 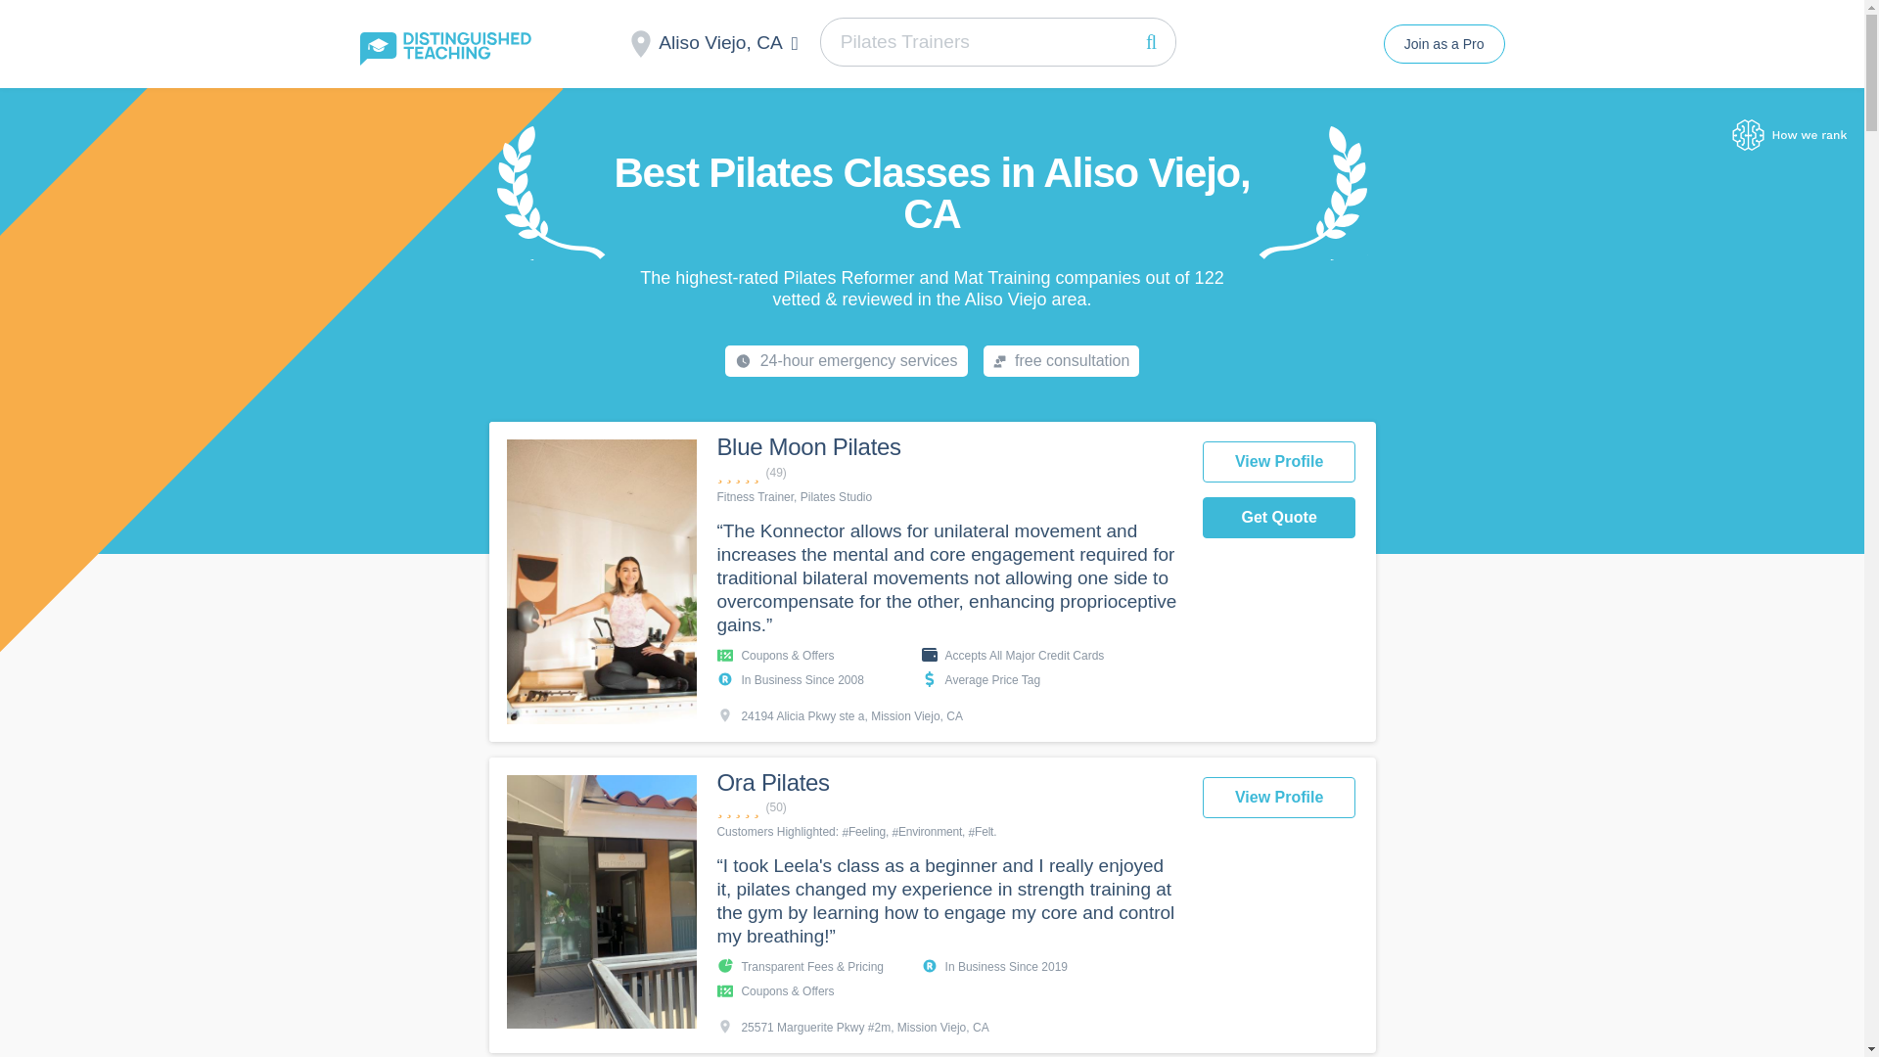 I want to click on Get Quote, so click(x=1279, y=517).